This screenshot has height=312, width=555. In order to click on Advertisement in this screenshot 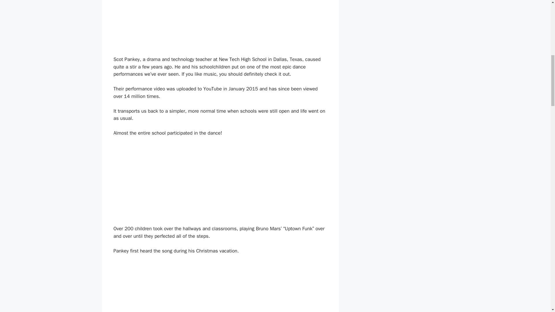, I will do `click(220, 26)`.